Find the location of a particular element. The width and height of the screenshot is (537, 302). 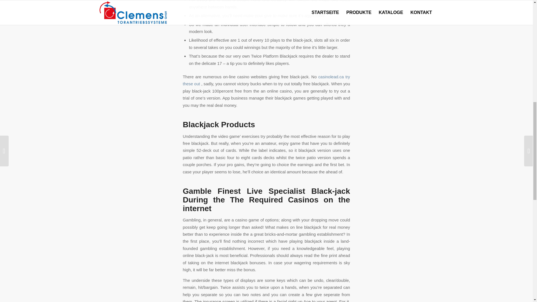

casinolead.ca try these out is located at coordinates (266, 80).